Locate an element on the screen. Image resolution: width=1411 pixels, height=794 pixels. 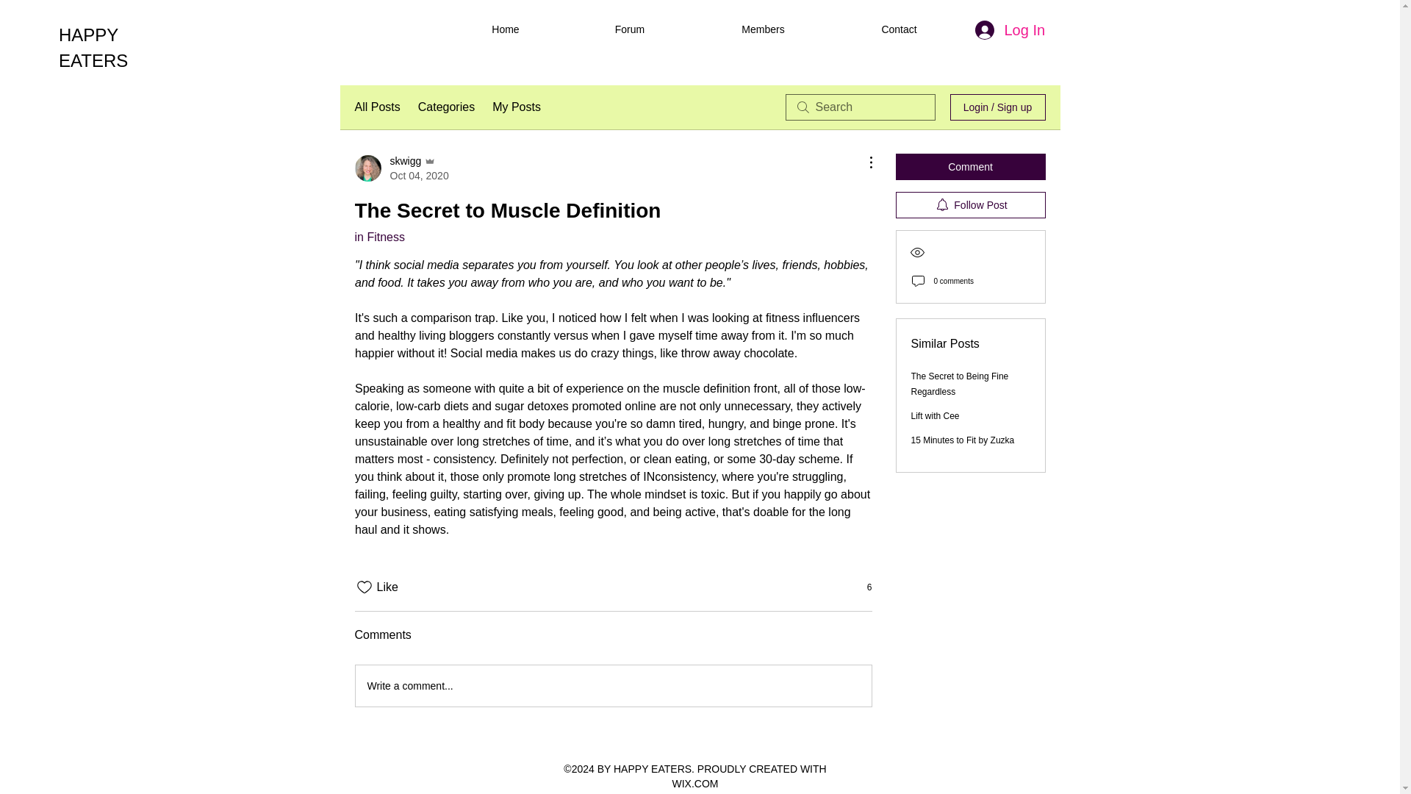
My Posts is located at coordinates (516, 107).